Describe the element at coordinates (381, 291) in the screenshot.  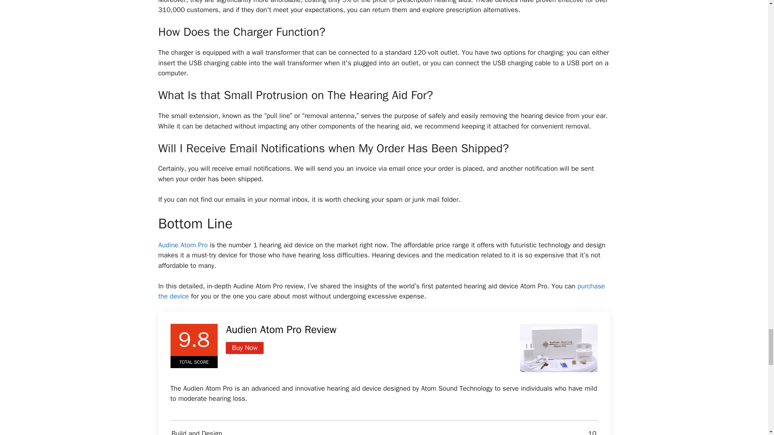
I see `purchase the device` at that location.